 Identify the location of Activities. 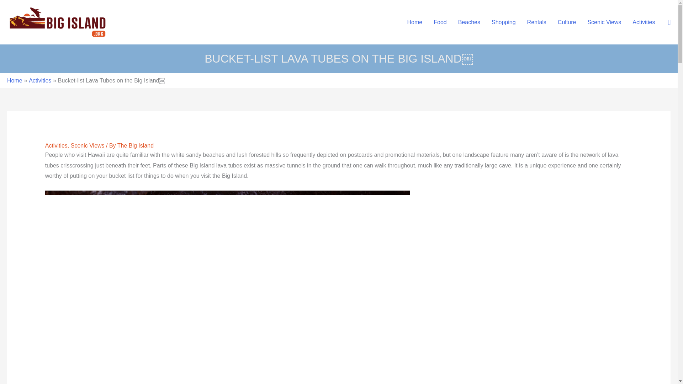
(40, 80).